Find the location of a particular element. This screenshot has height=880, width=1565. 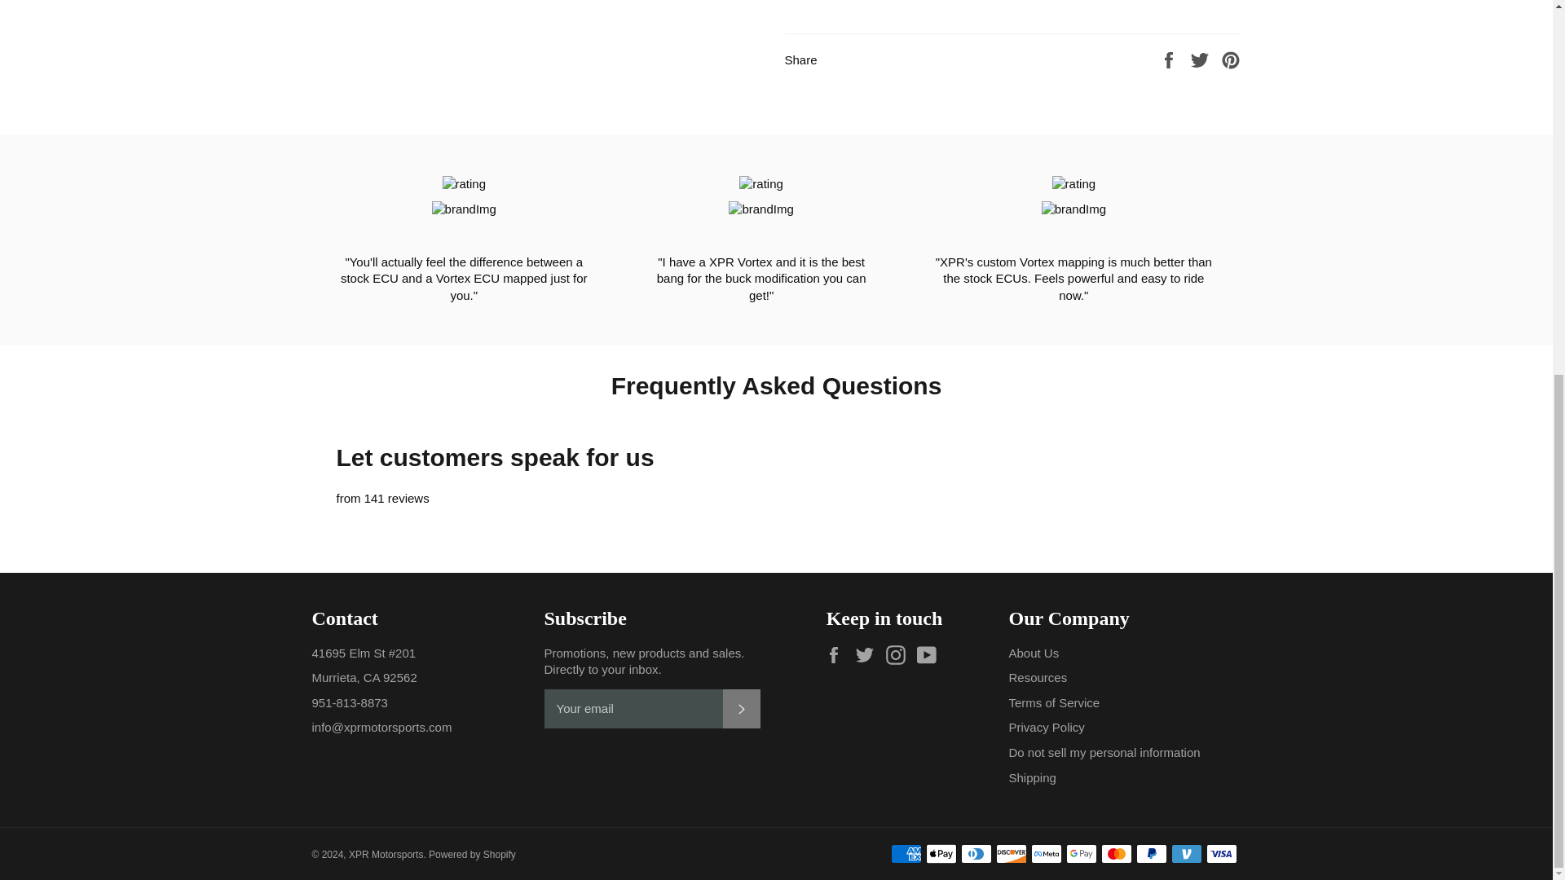

XPR Motorsports on YouTube is located at coordinates (931, 655).